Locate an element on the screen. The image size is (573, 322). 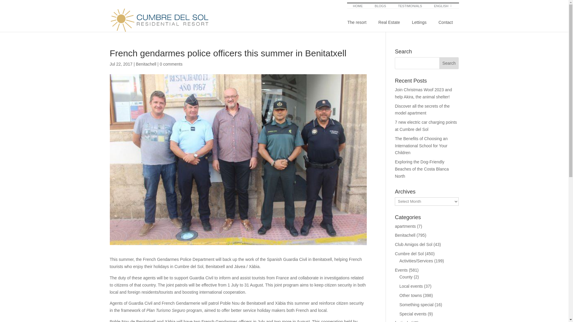
7 new electric car charging points at Cumbre del Sol is located at coordinates (416, 305).